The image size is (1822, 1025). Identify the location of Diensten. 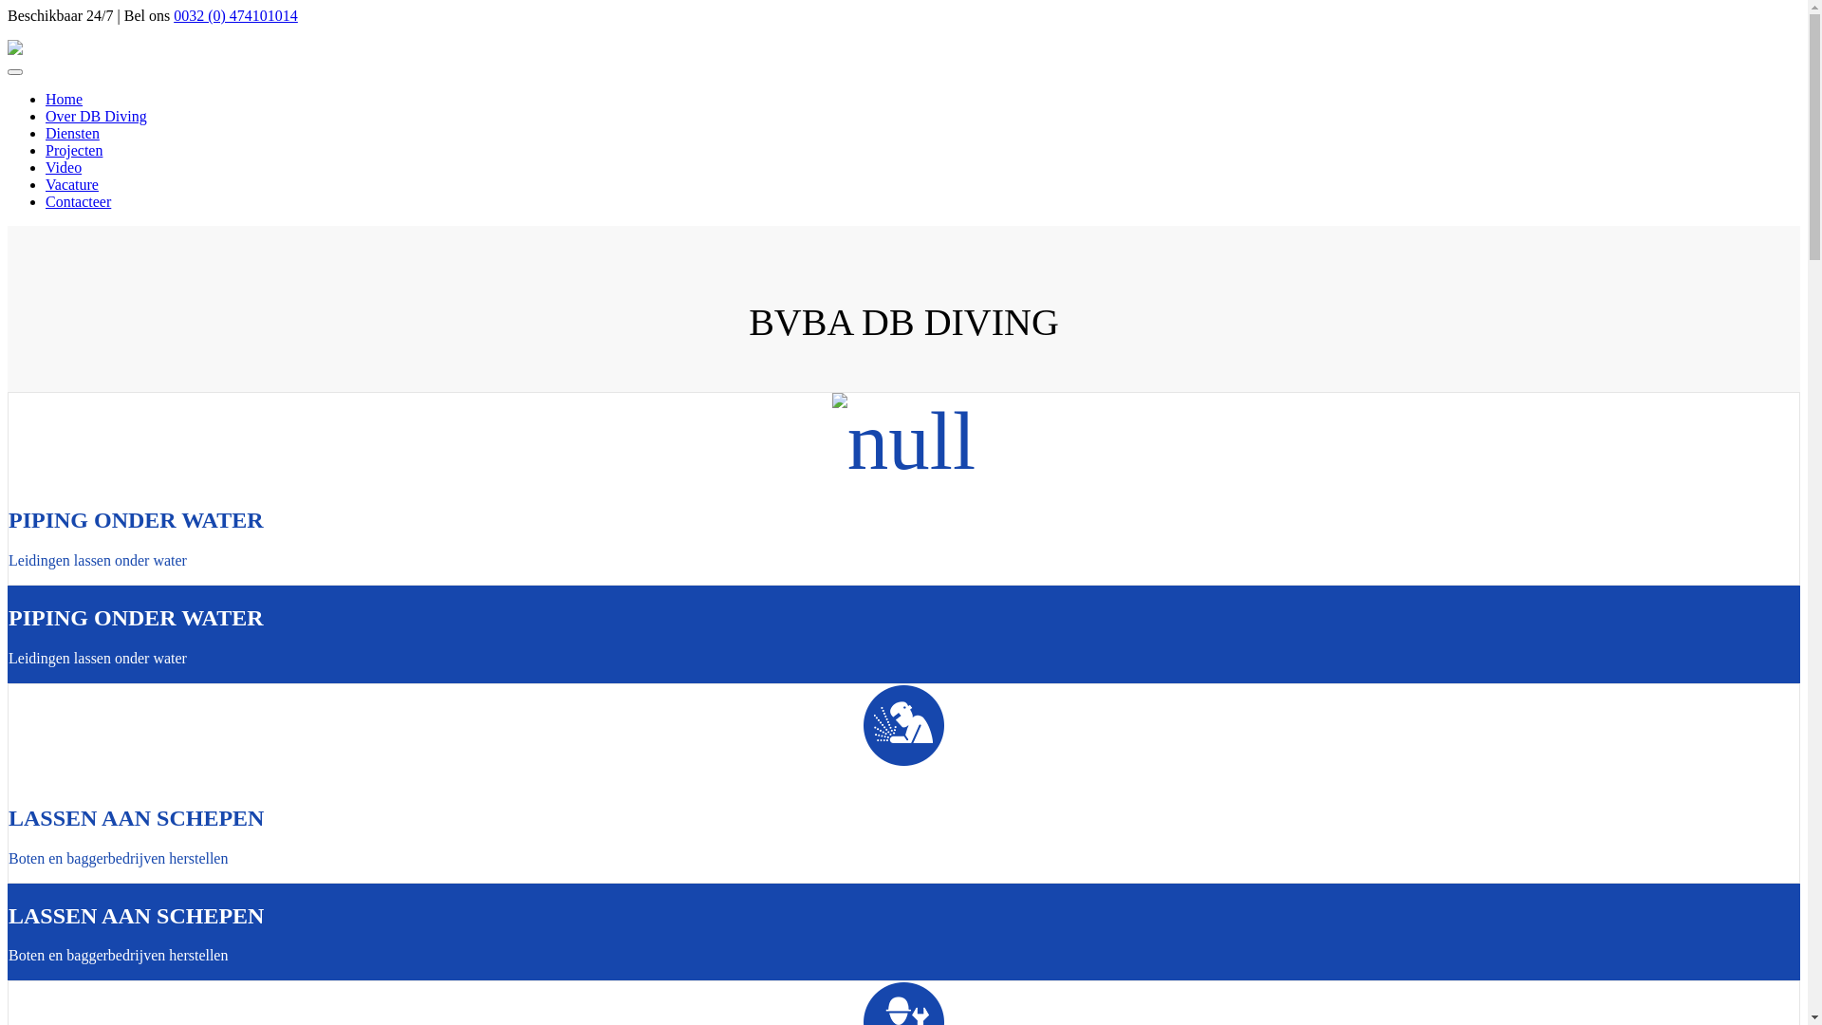
(72, 133).